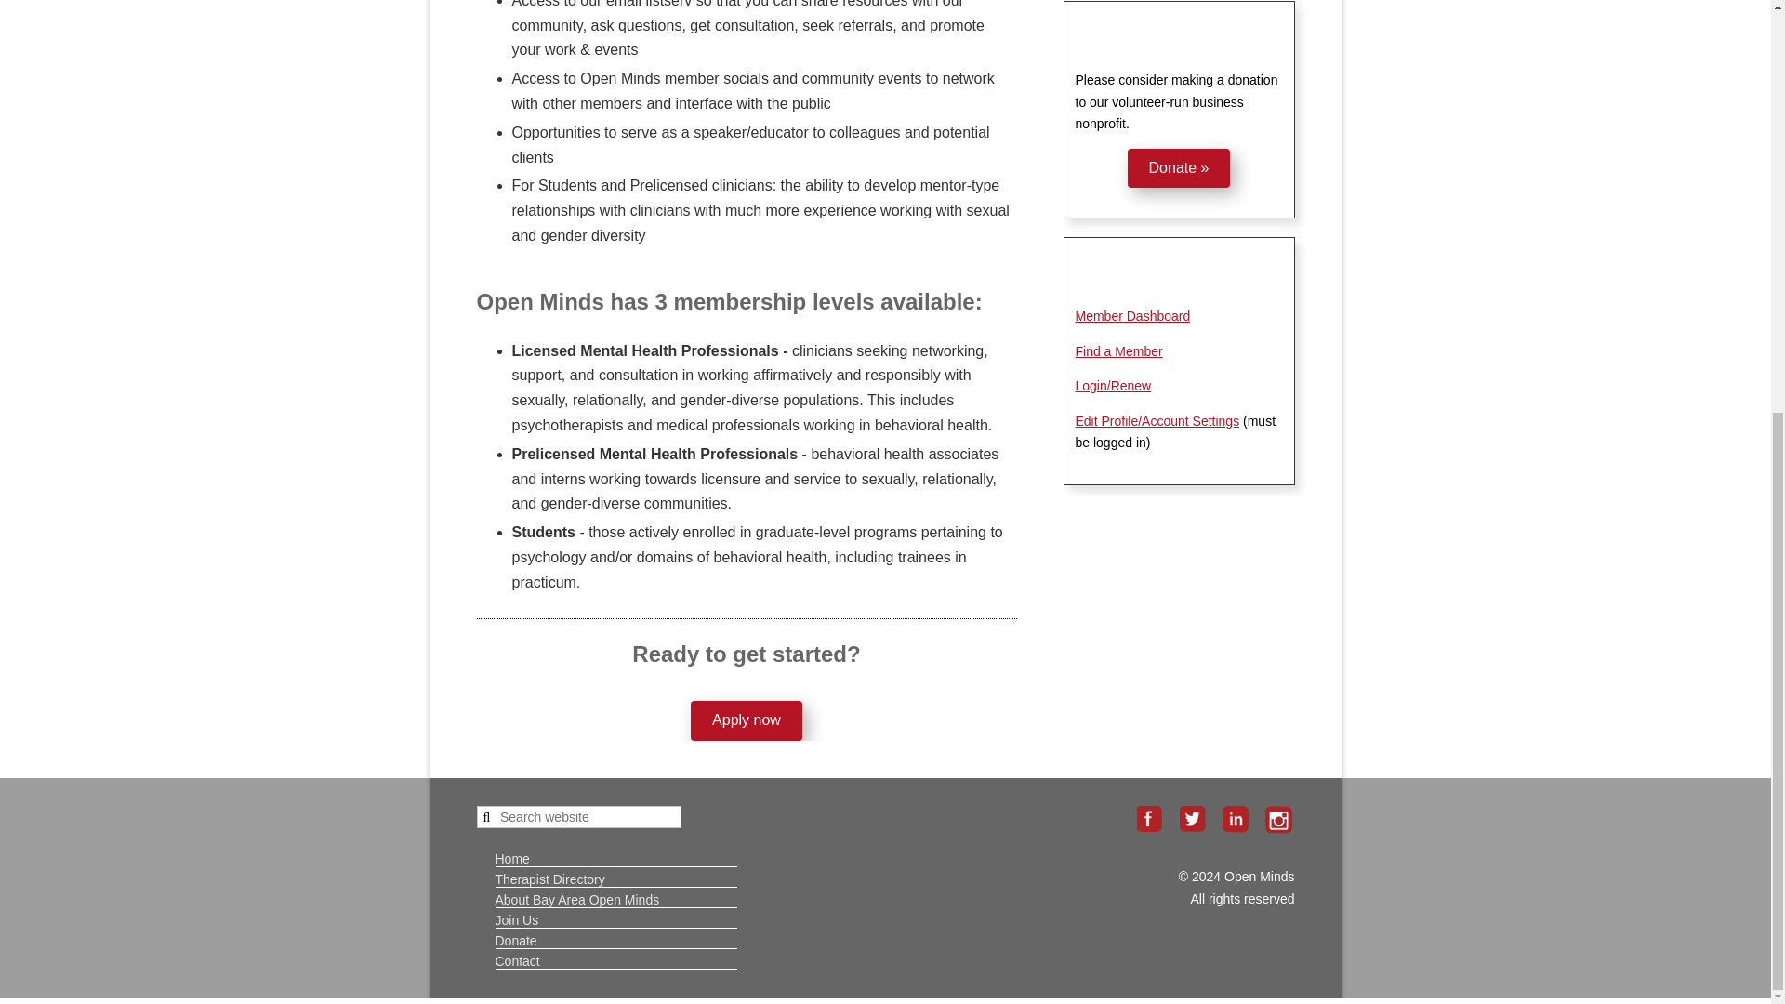 Image resolution: width=1785 pixels, height=1004 pixels. What do you see at coordinates (549, 878) in the screenshot?
I see `Therapist Directory` at bounding box center [549, 878].